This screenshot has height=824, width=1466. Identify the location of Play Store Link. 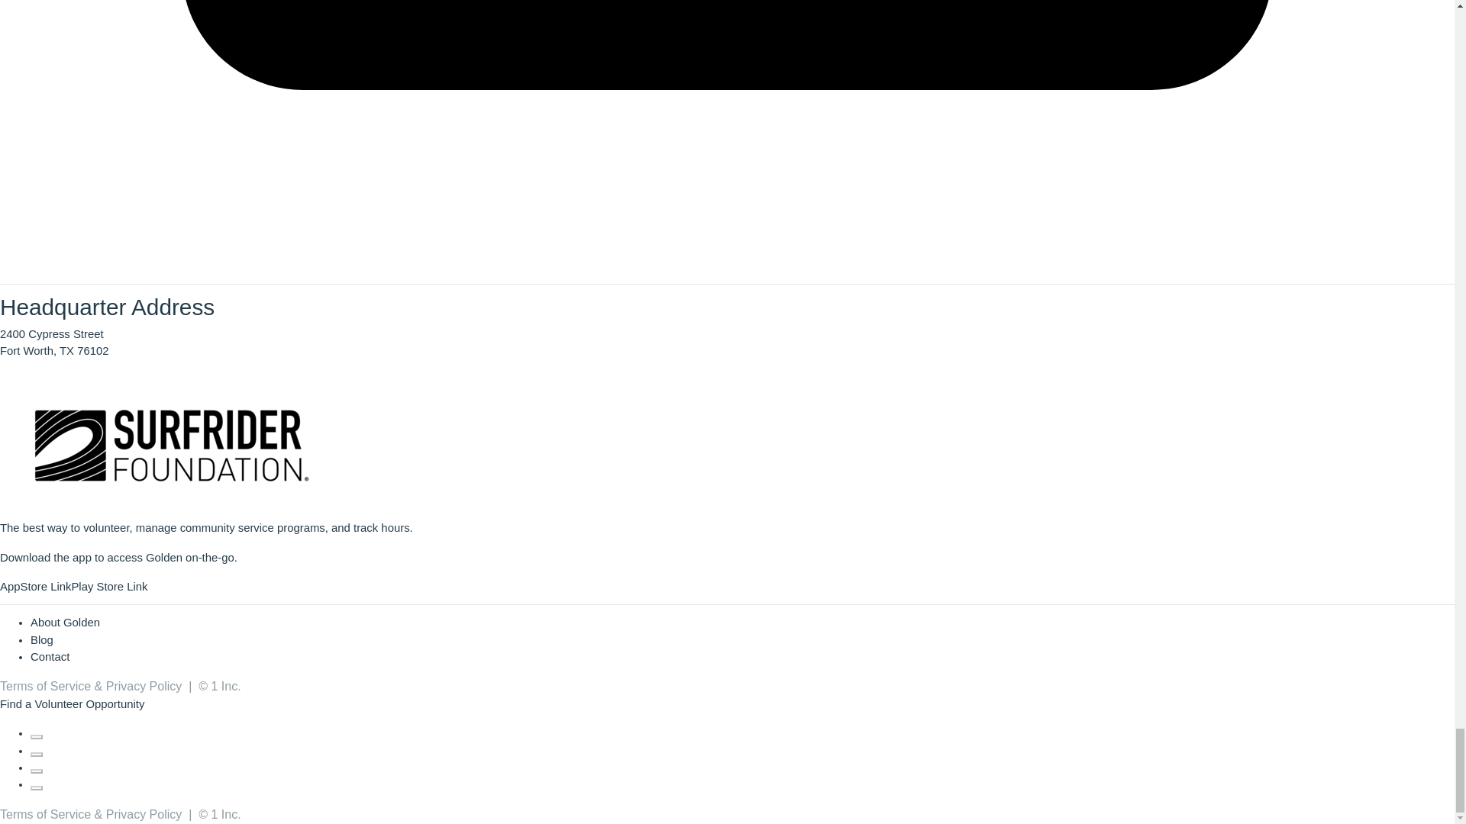
(108, 586).